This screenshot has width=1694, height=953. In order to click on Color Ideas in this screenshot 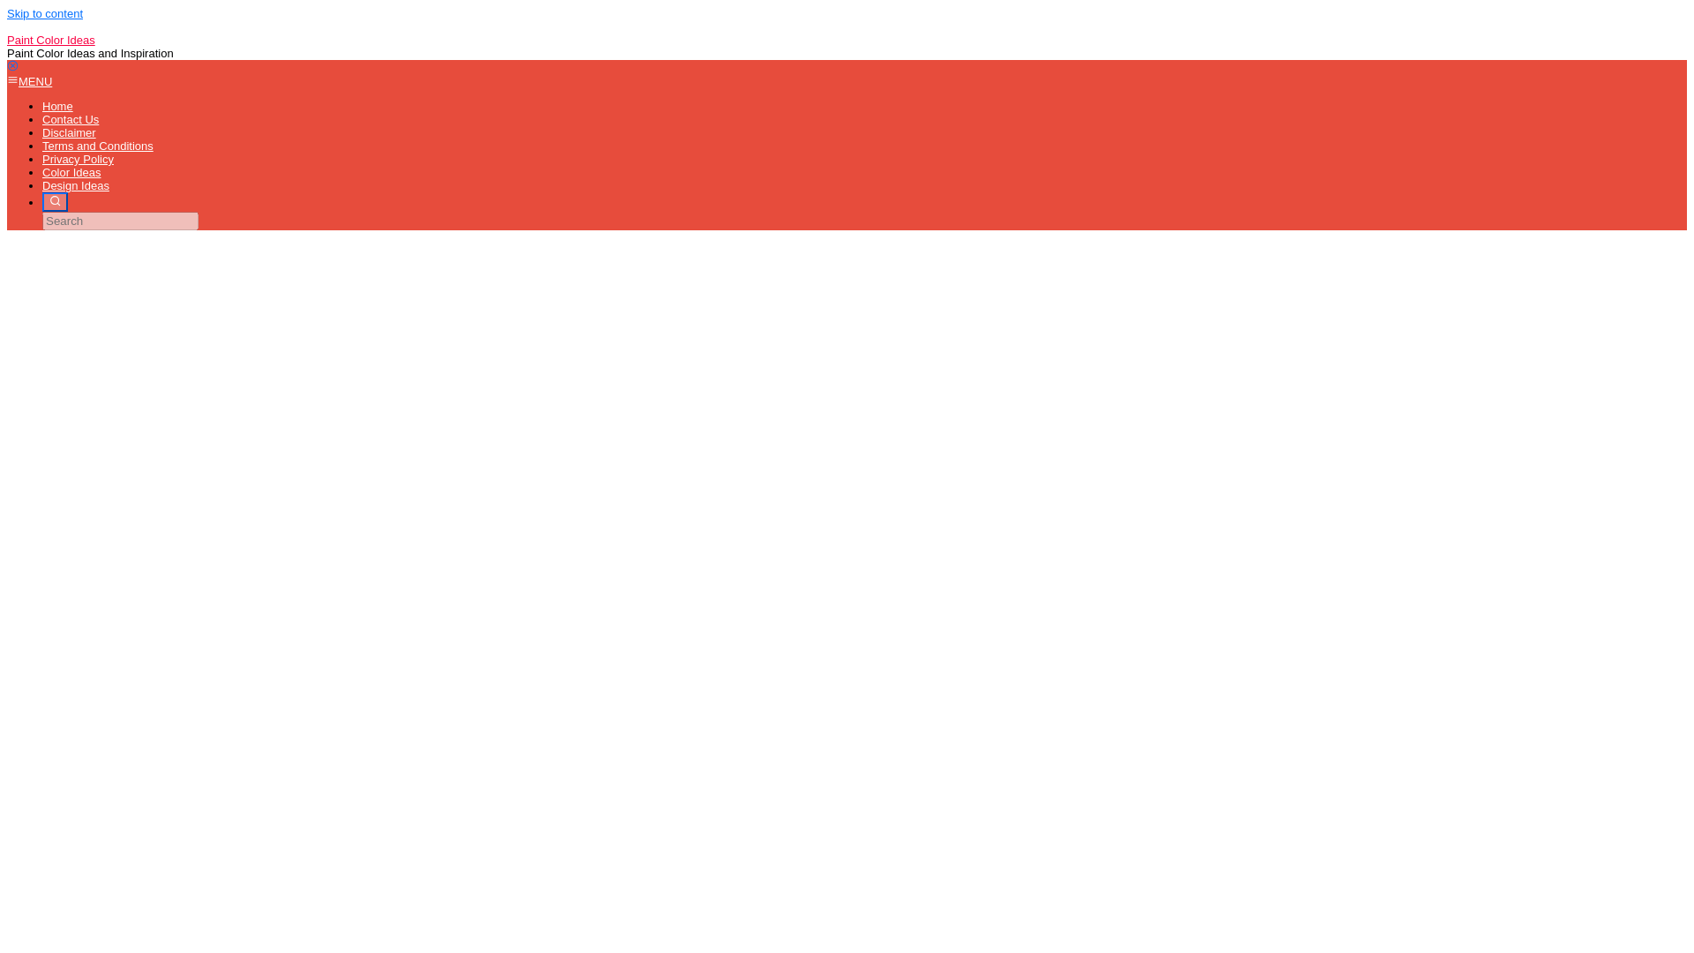, I will do `click(71, 172)`.